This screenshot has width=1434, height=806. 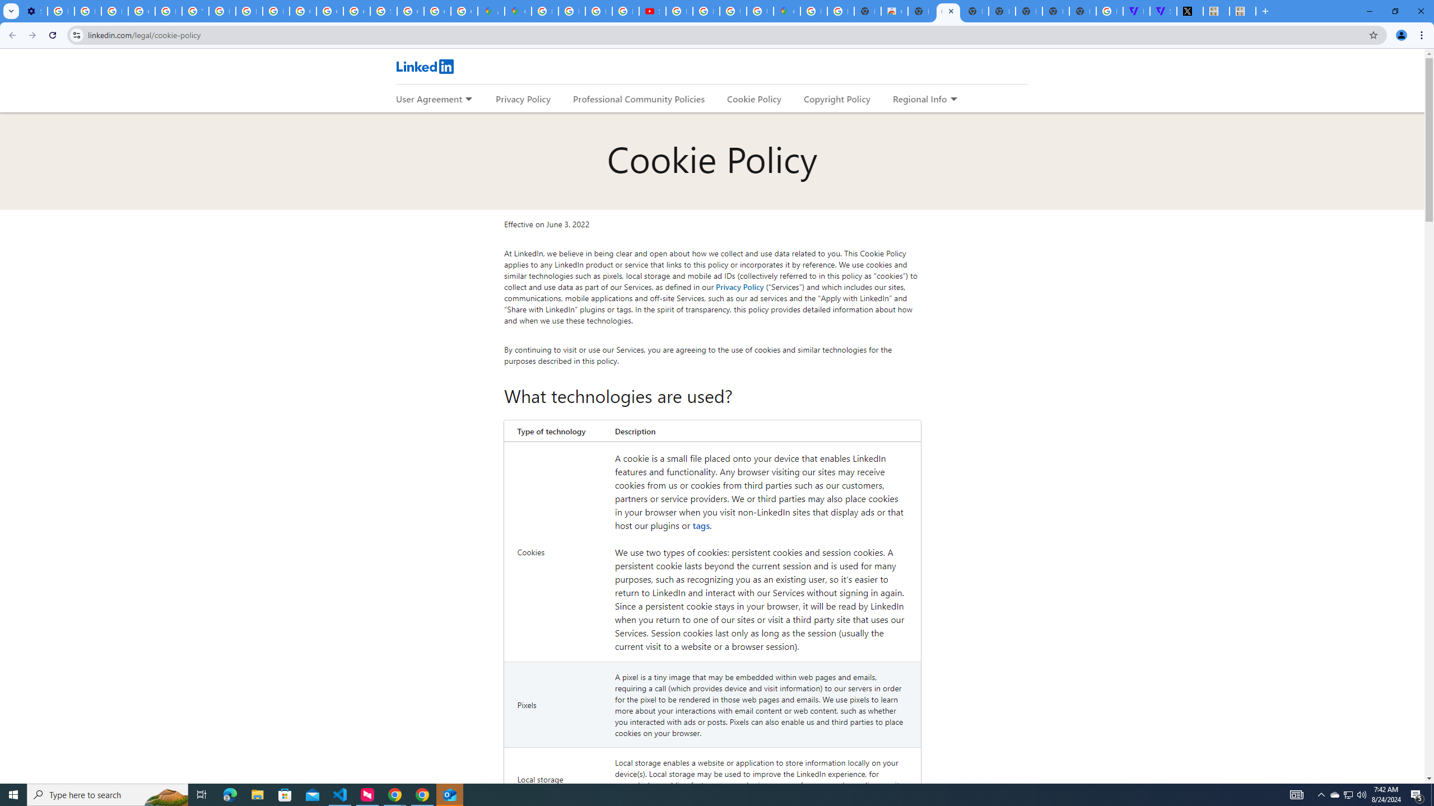 What do you see at coordinates (1163, 11) in the screenshot?
I see `Streaming - The Verge` at bounding box center [1163, 11].